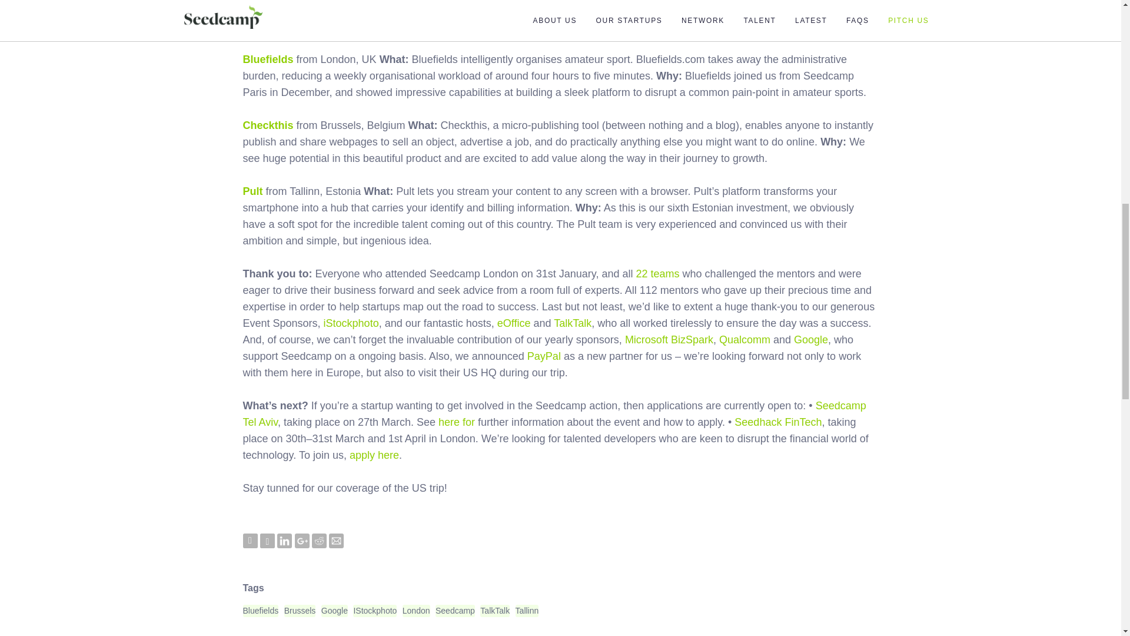  I want to click on Twitter, so click(250, 541).